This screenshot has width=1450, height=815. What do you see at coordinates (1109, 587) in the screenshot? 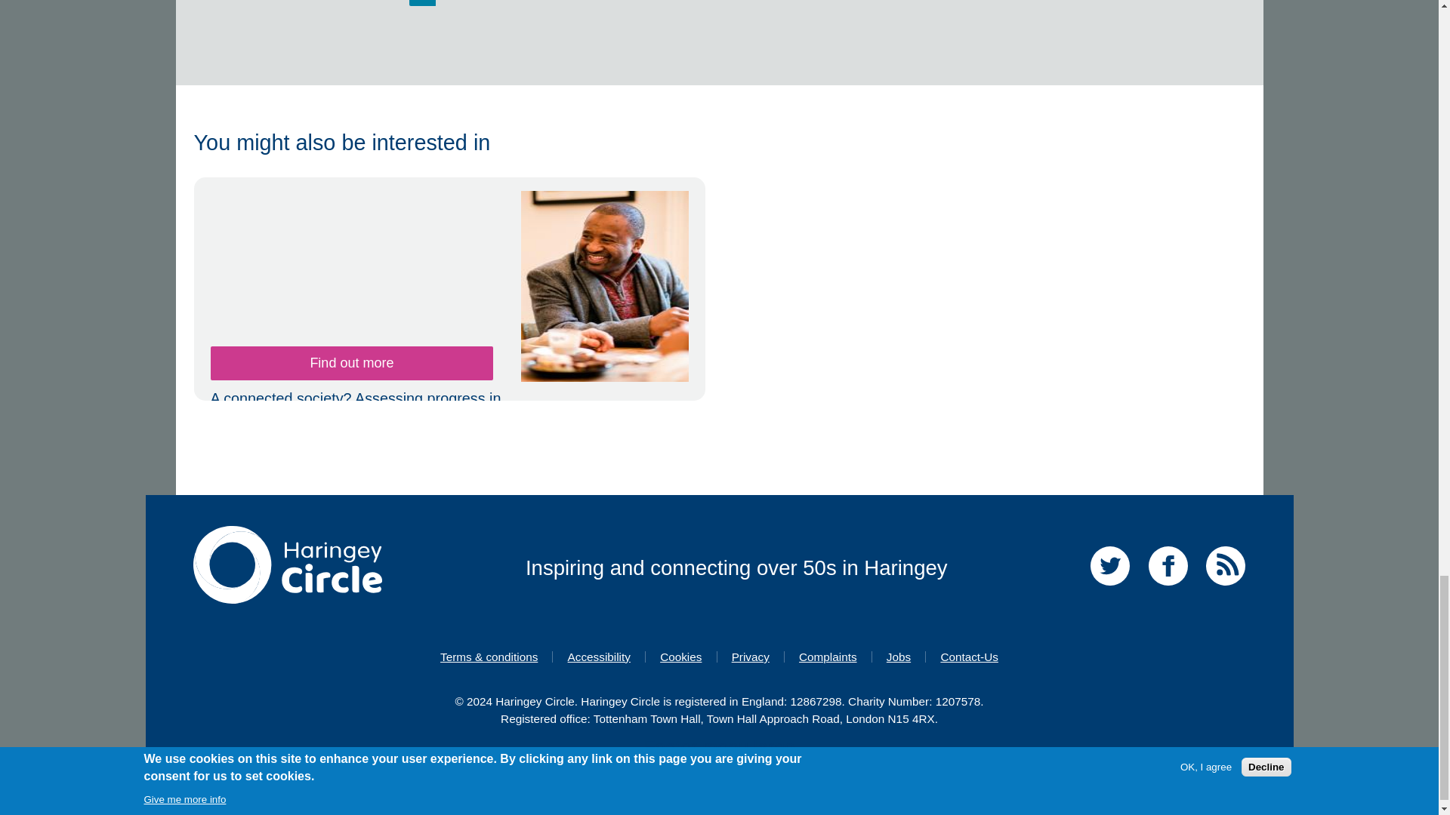
I see `Twitter` at bounding box center [1109, 587].